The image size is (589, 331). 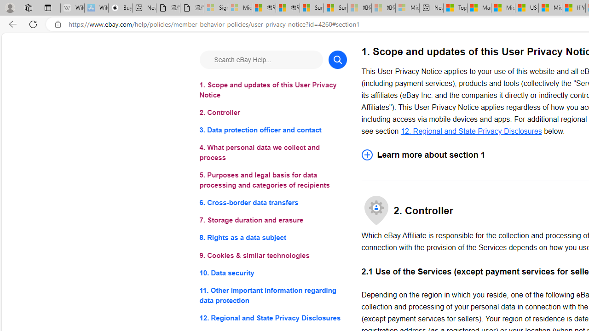 What do you see at coordinates (272, 131) in the screenshot?
I see `3. Data protection officer and contact` at bounding box center [272, 131].